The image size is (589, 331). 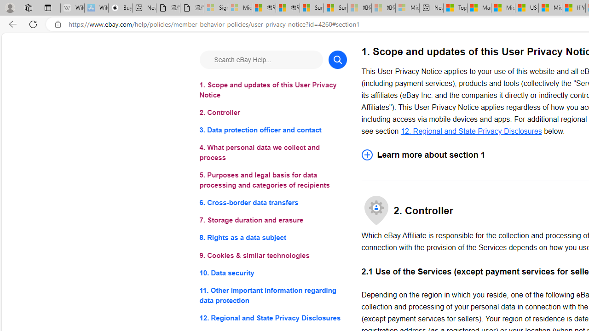 What do you see at coordinates (272, 131) in the screenshot?
I see `3. Data protection officer and contact` at bounding box center [272, 131].